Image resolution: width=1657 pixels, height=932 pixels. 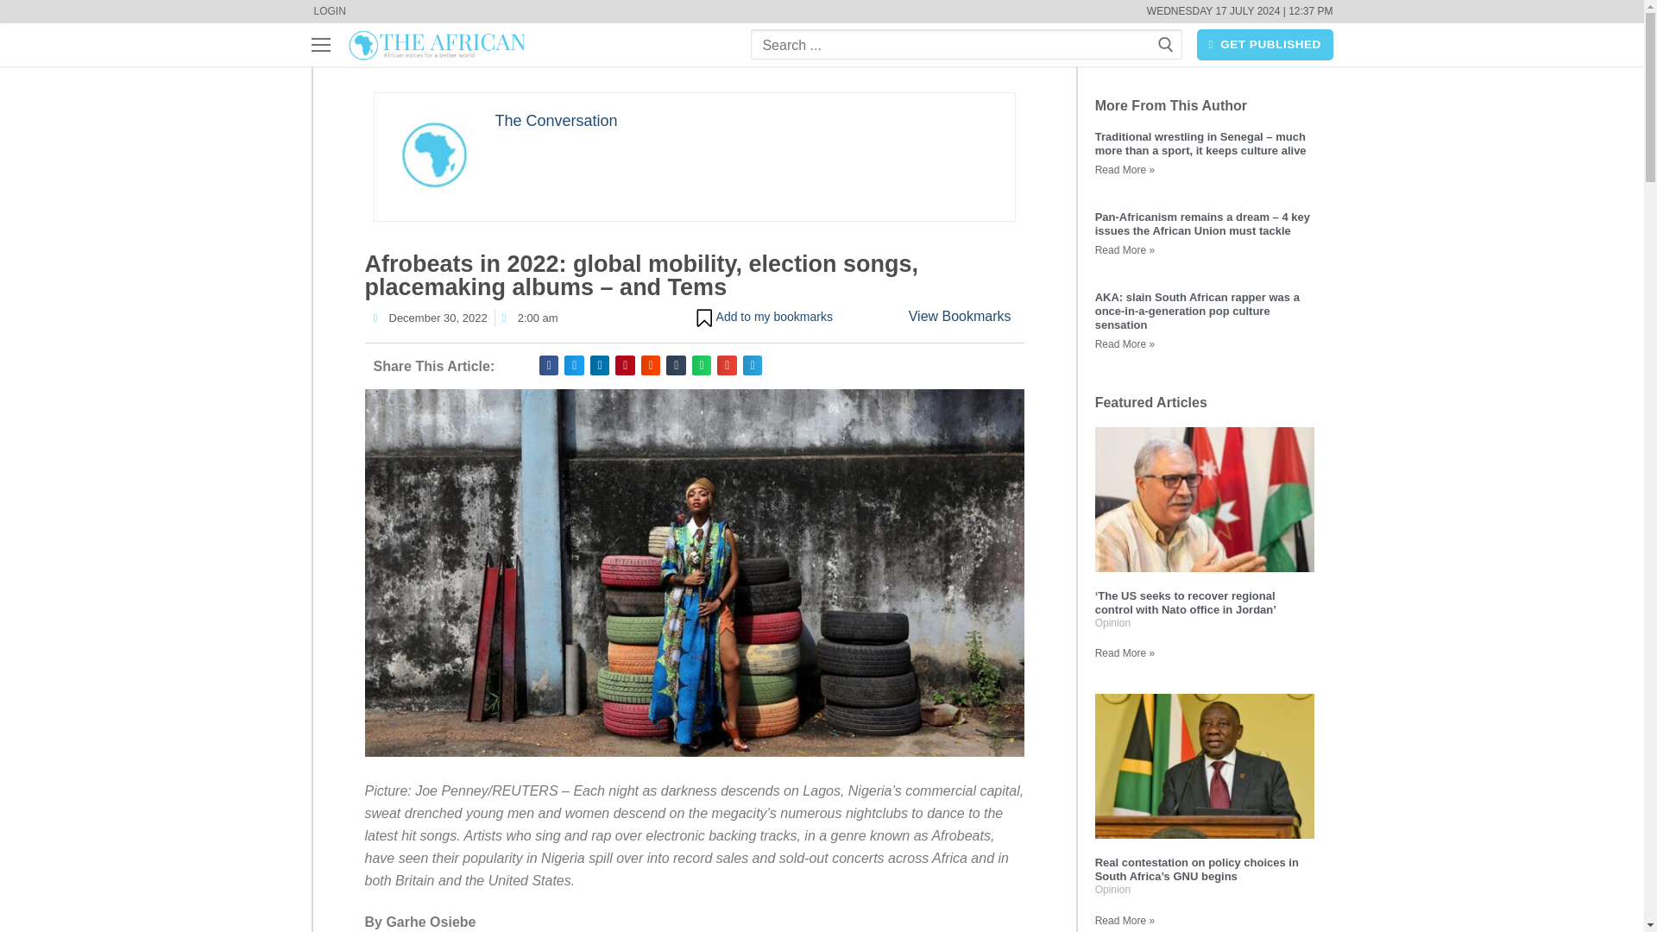 I want to click on Bookmark This, so click(x=763, y=318).